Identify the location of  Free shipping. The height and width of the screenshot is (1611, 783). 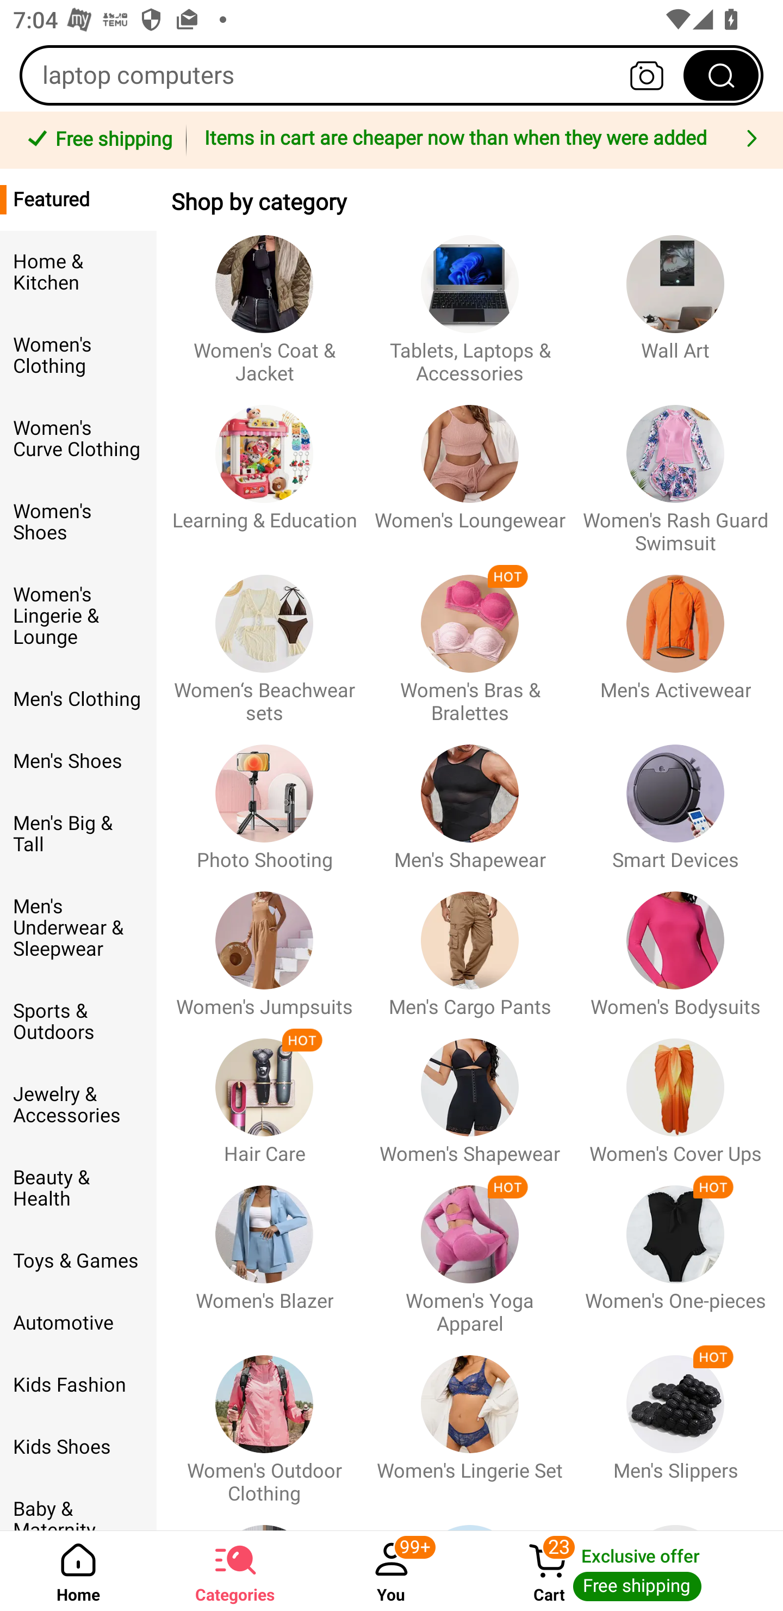
(96, 140).